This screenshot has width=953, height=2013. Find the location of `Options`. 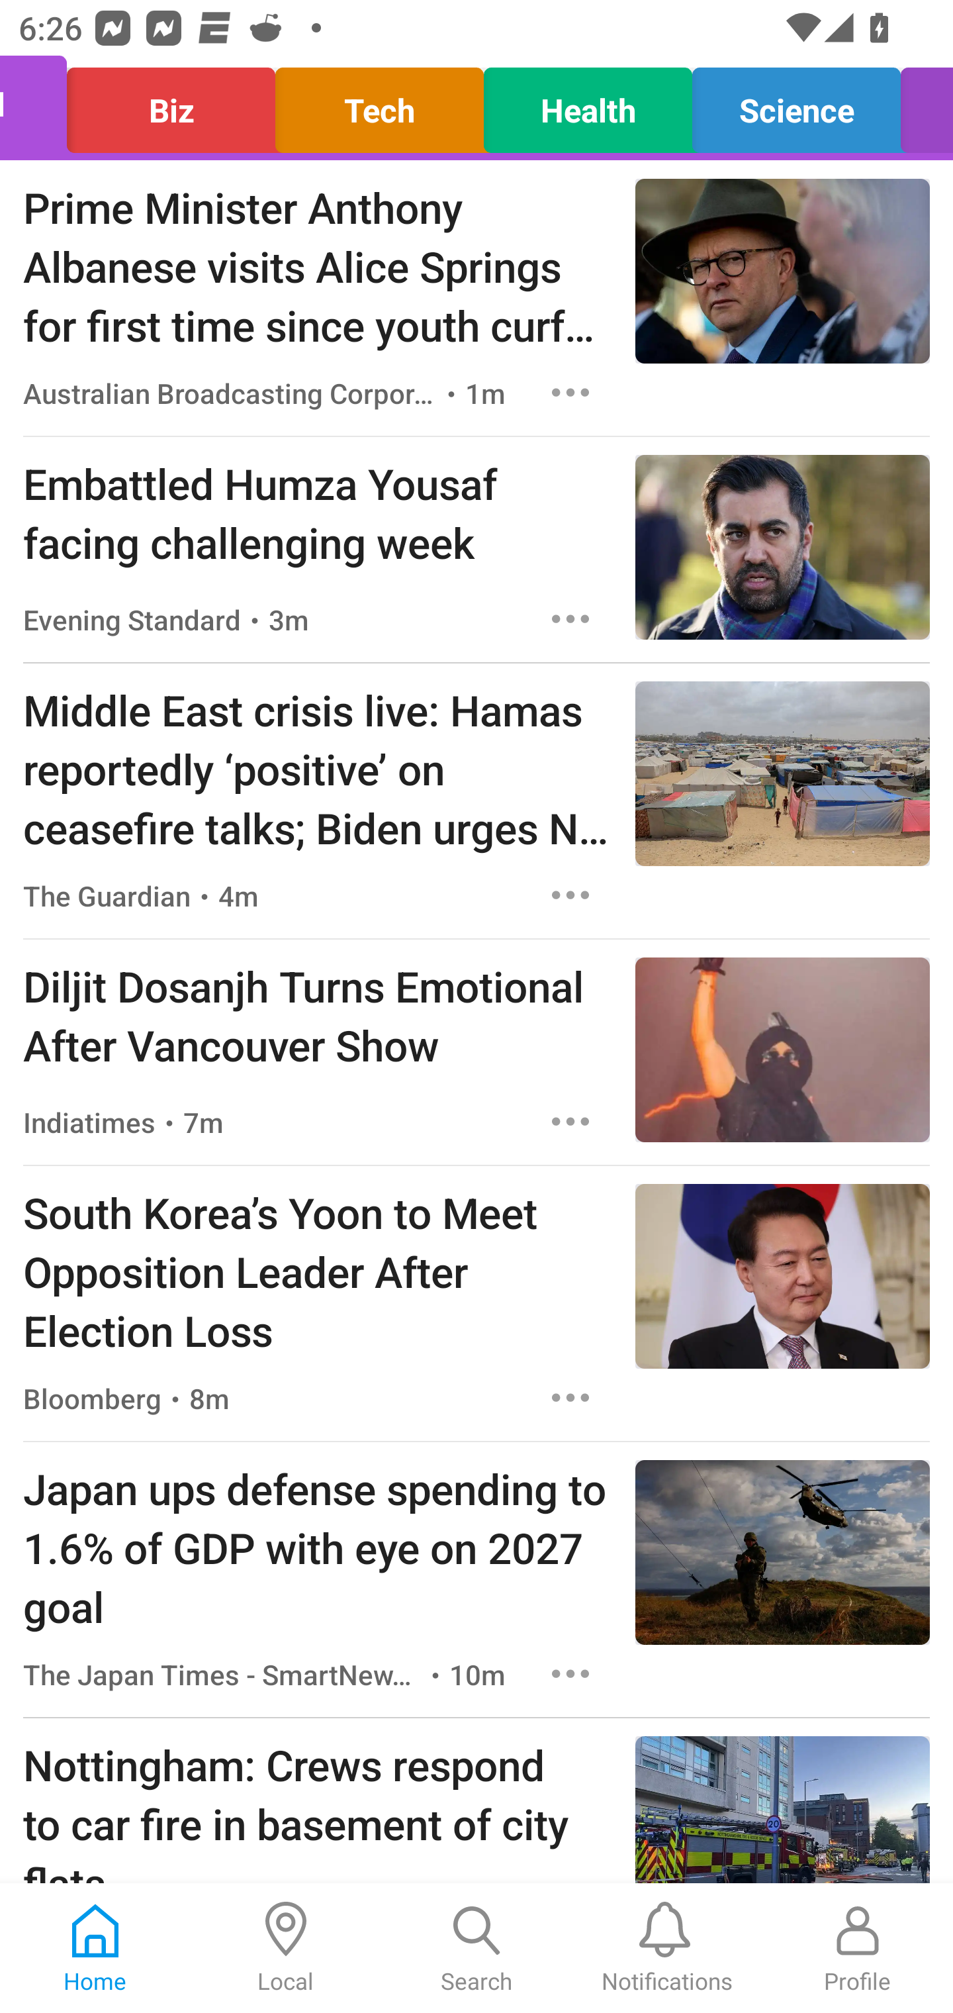

Options is located at coordinates (570, 1673).